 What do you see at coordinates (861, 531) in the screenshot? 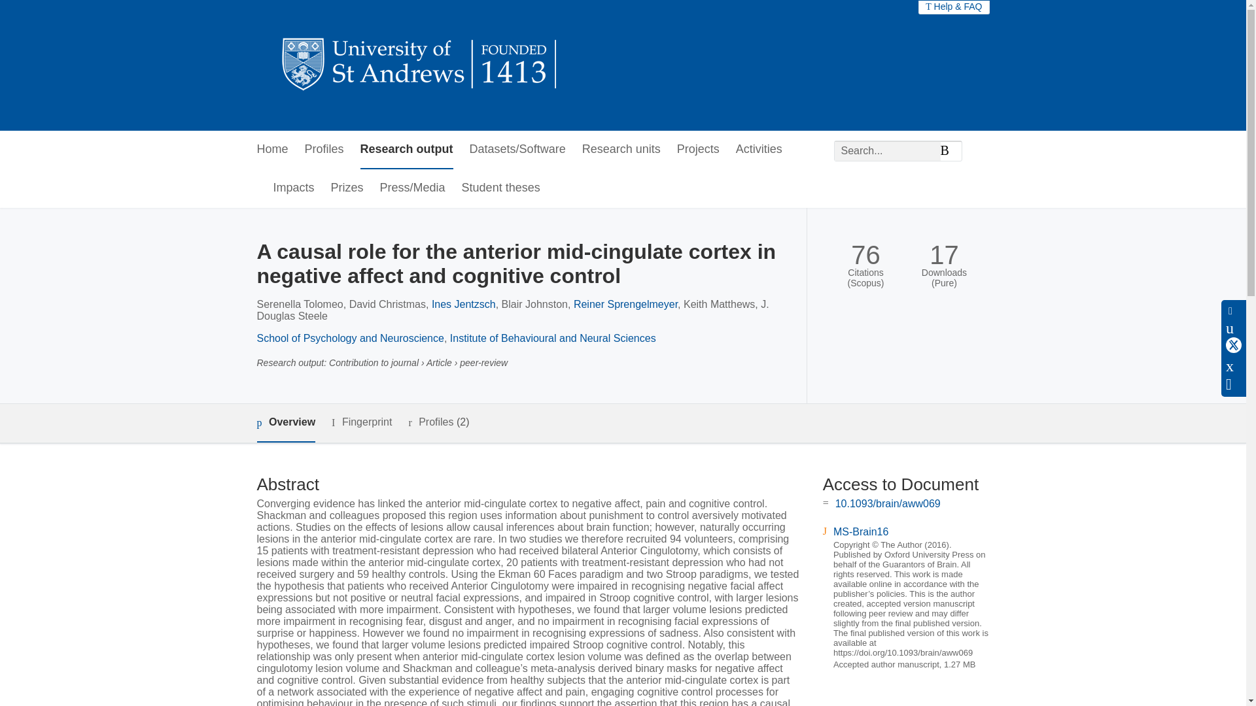
I see `MS-Brain16` at bounding box center [861, 531].